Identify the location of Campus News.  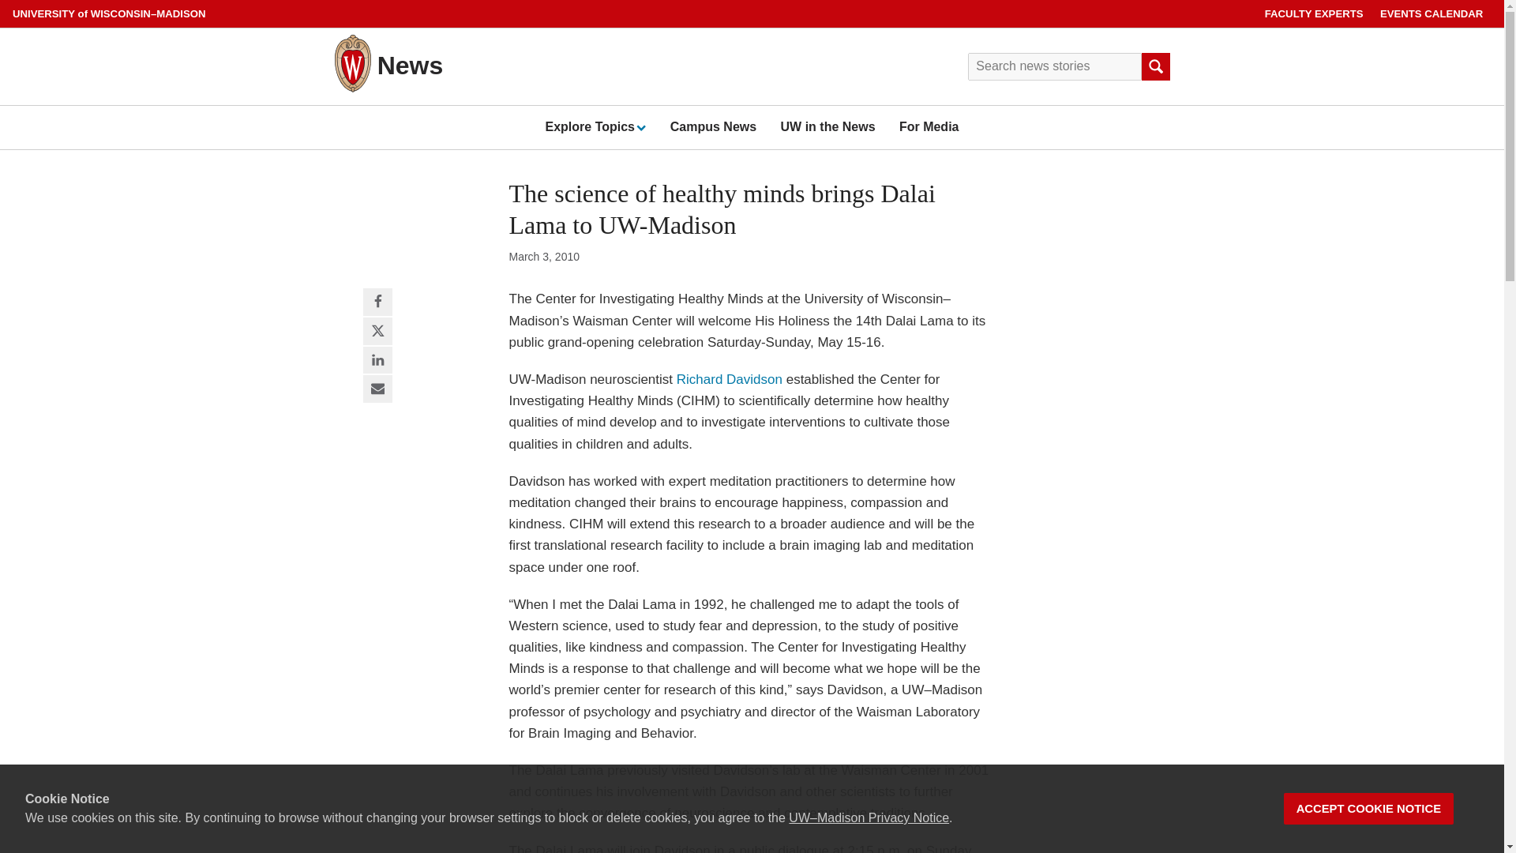
(713, 126).